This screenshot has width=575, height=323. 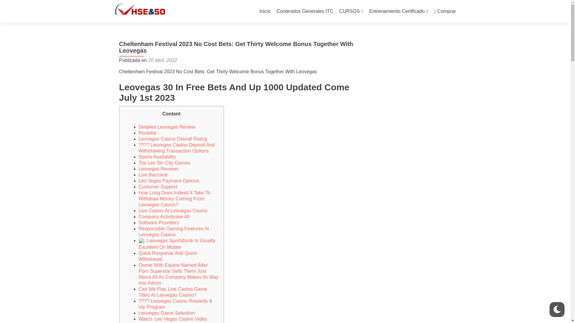 I want to click on Top Leo Sin City Games, so click(x=164, y=163).